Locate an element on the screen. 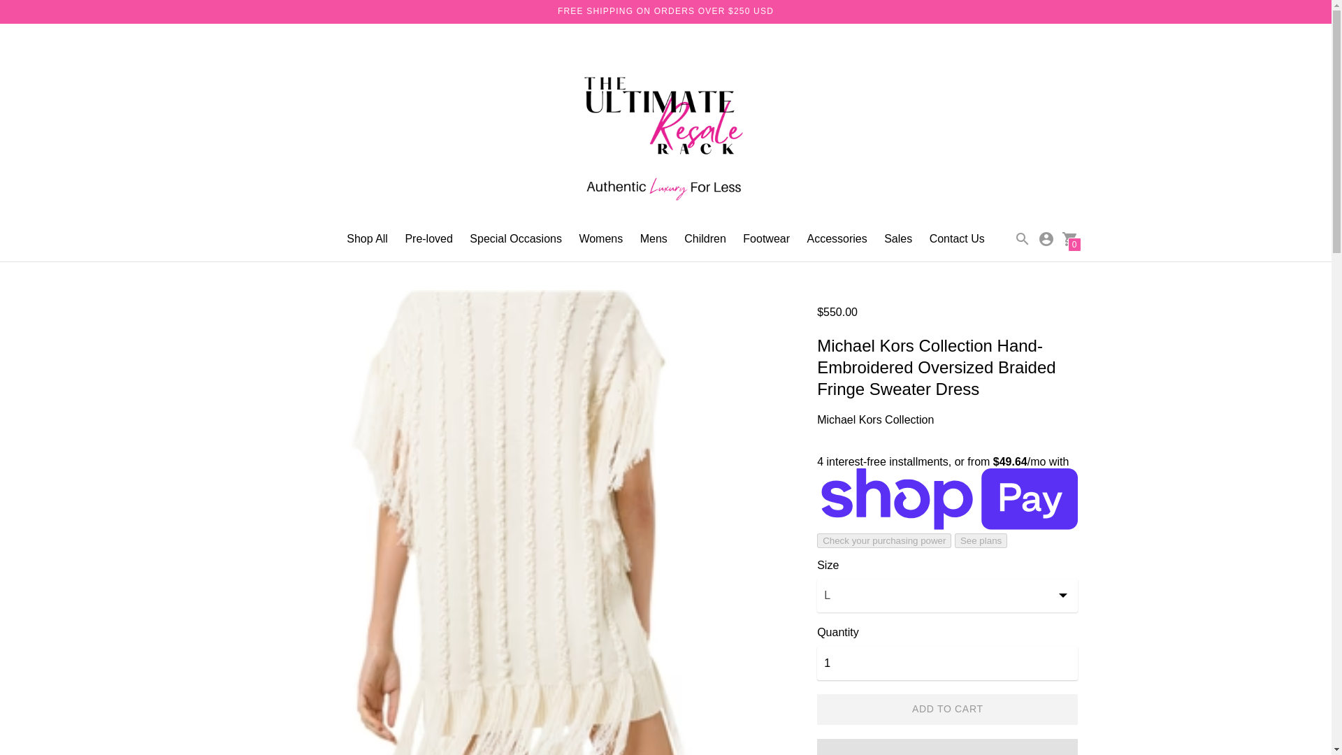 Image resolution: width=1342 pixels, height=755 pixels. Mens is located at coordinates (653, 238).